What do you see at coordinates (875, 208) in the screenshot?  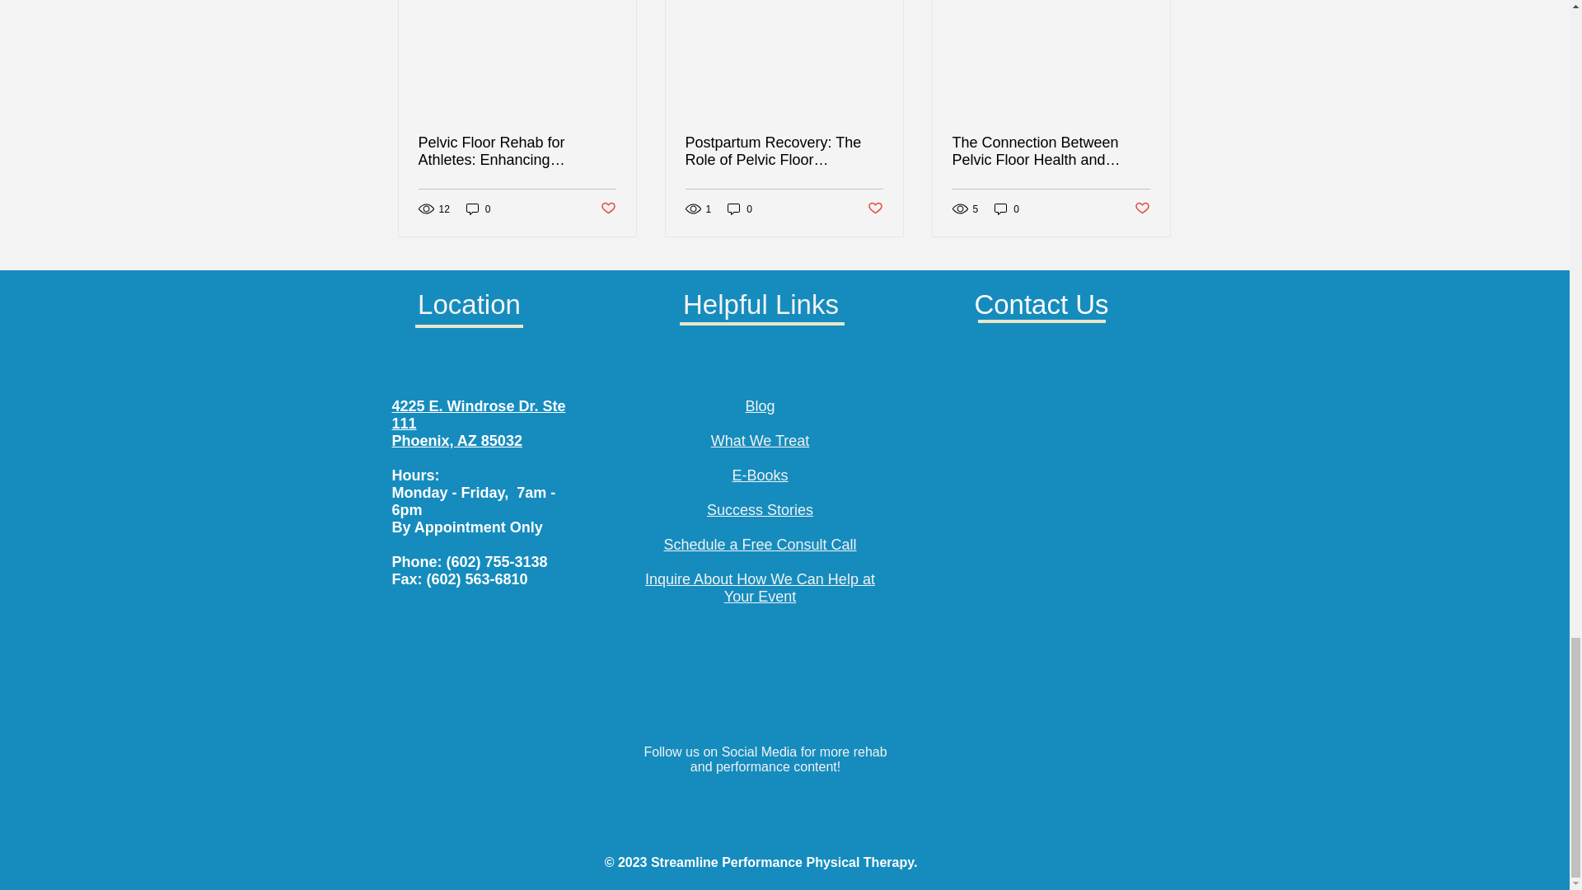 I see `Post not marked as liked` at bounding box center [875, 208].